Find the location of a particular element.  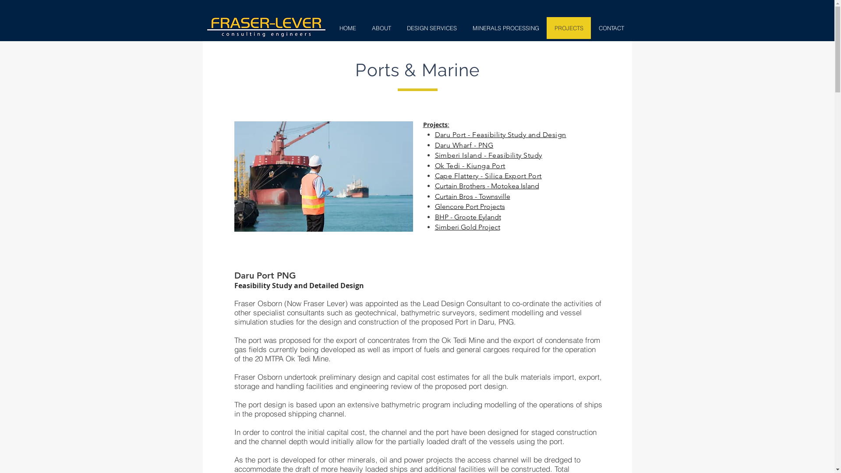

Glencore Port Projects is located at coordinates (470, 206).